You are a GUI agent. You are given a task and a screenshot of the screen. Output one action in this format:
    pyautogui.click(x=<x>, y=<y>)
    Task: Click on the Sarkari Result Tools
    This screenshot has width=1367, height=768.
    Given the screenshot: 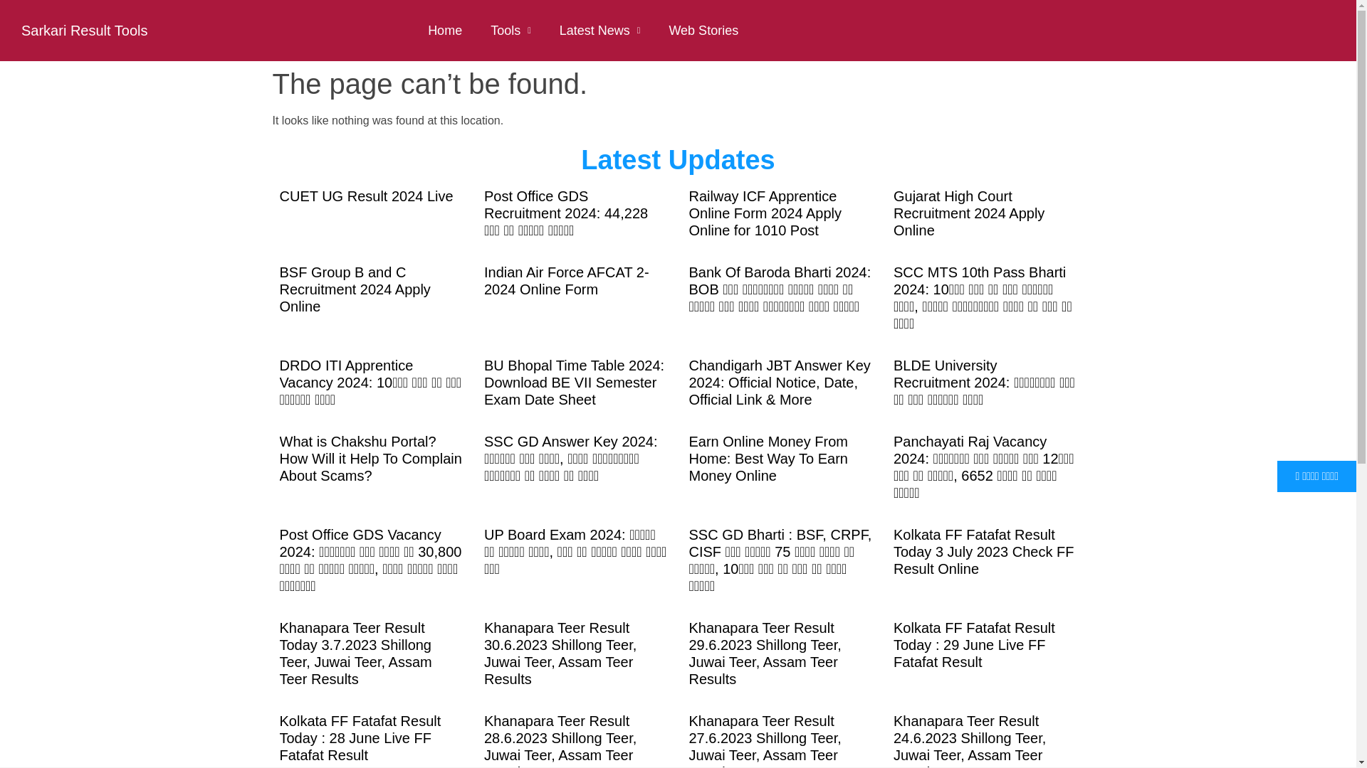 What is the action you would take?
    pyautogui.click(x=84, y=31)
    